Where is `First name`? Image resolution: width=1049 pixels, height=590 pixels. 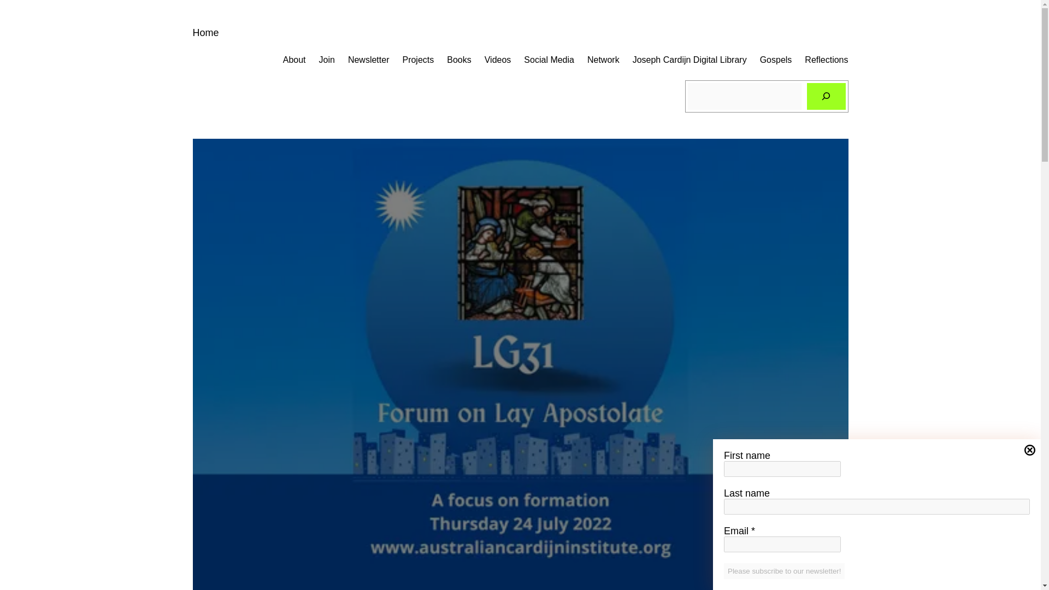
First name is located at coordinates (782, 469).